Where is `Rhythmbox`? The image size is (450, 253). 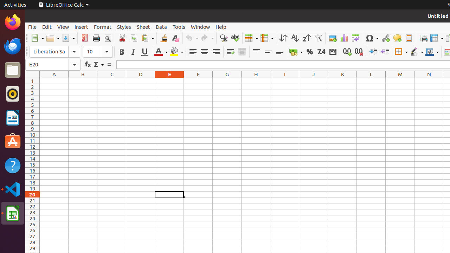
Rhythmbox is located at coordinates (13, 94).